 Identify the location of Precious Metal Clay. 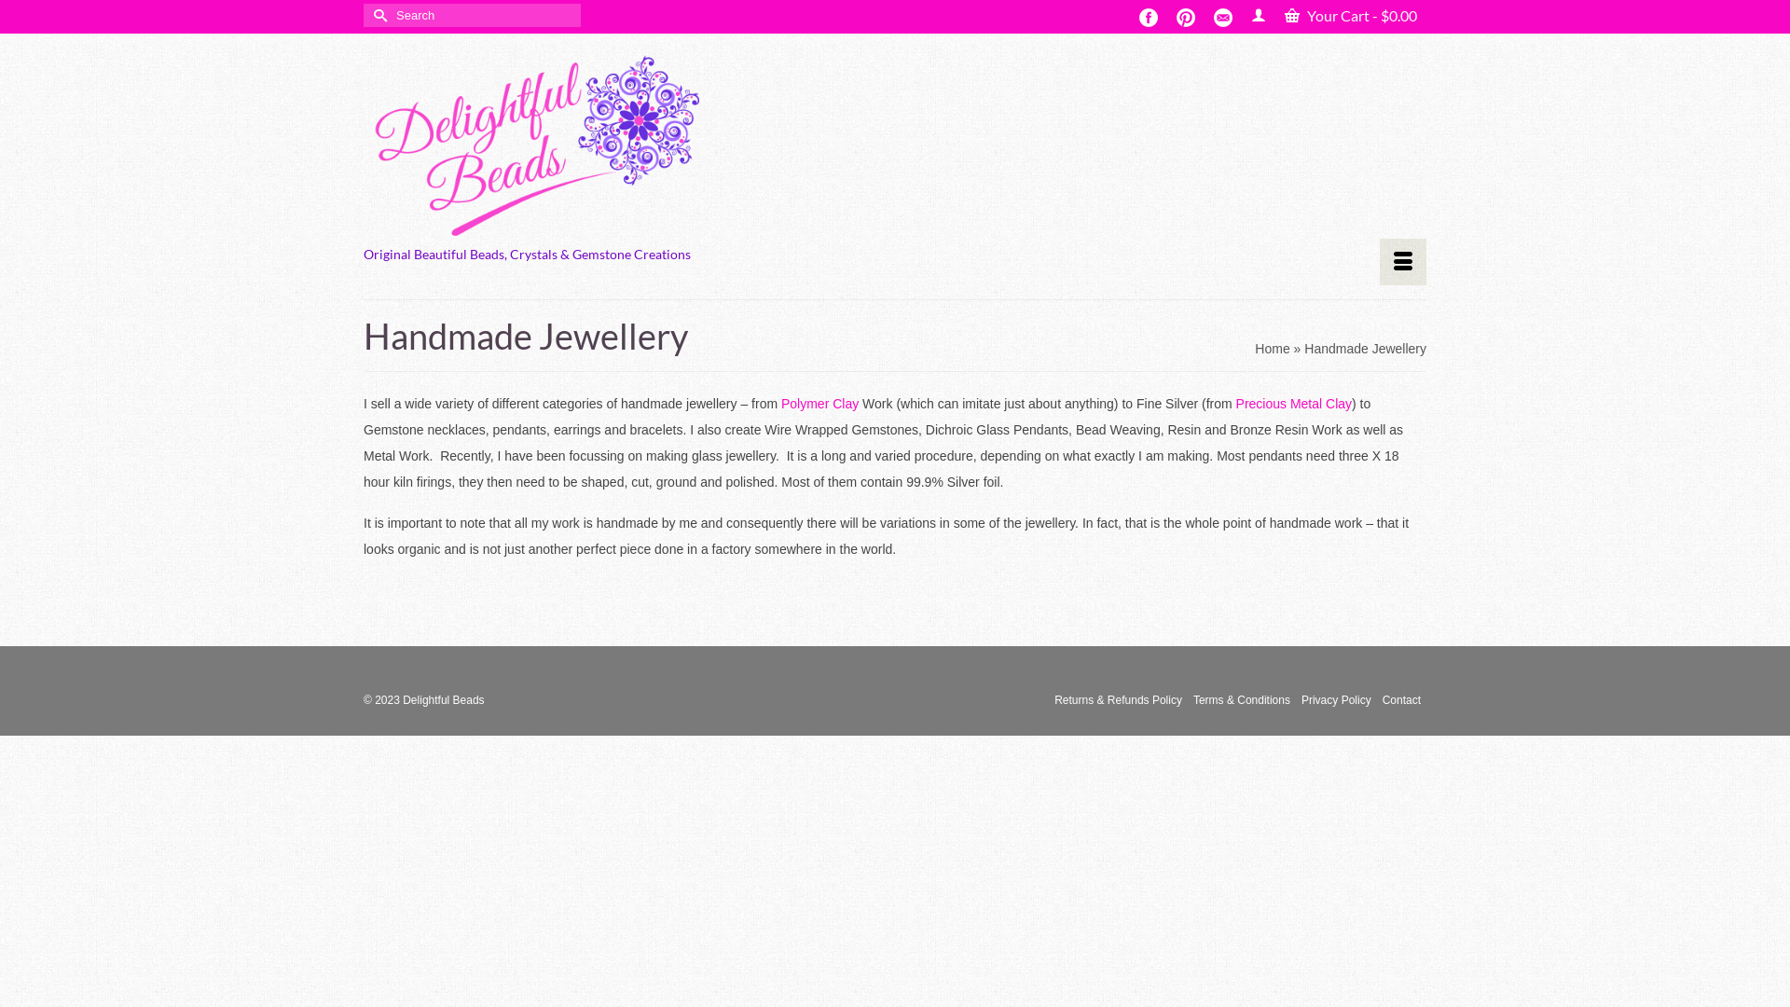
(1294, 404).